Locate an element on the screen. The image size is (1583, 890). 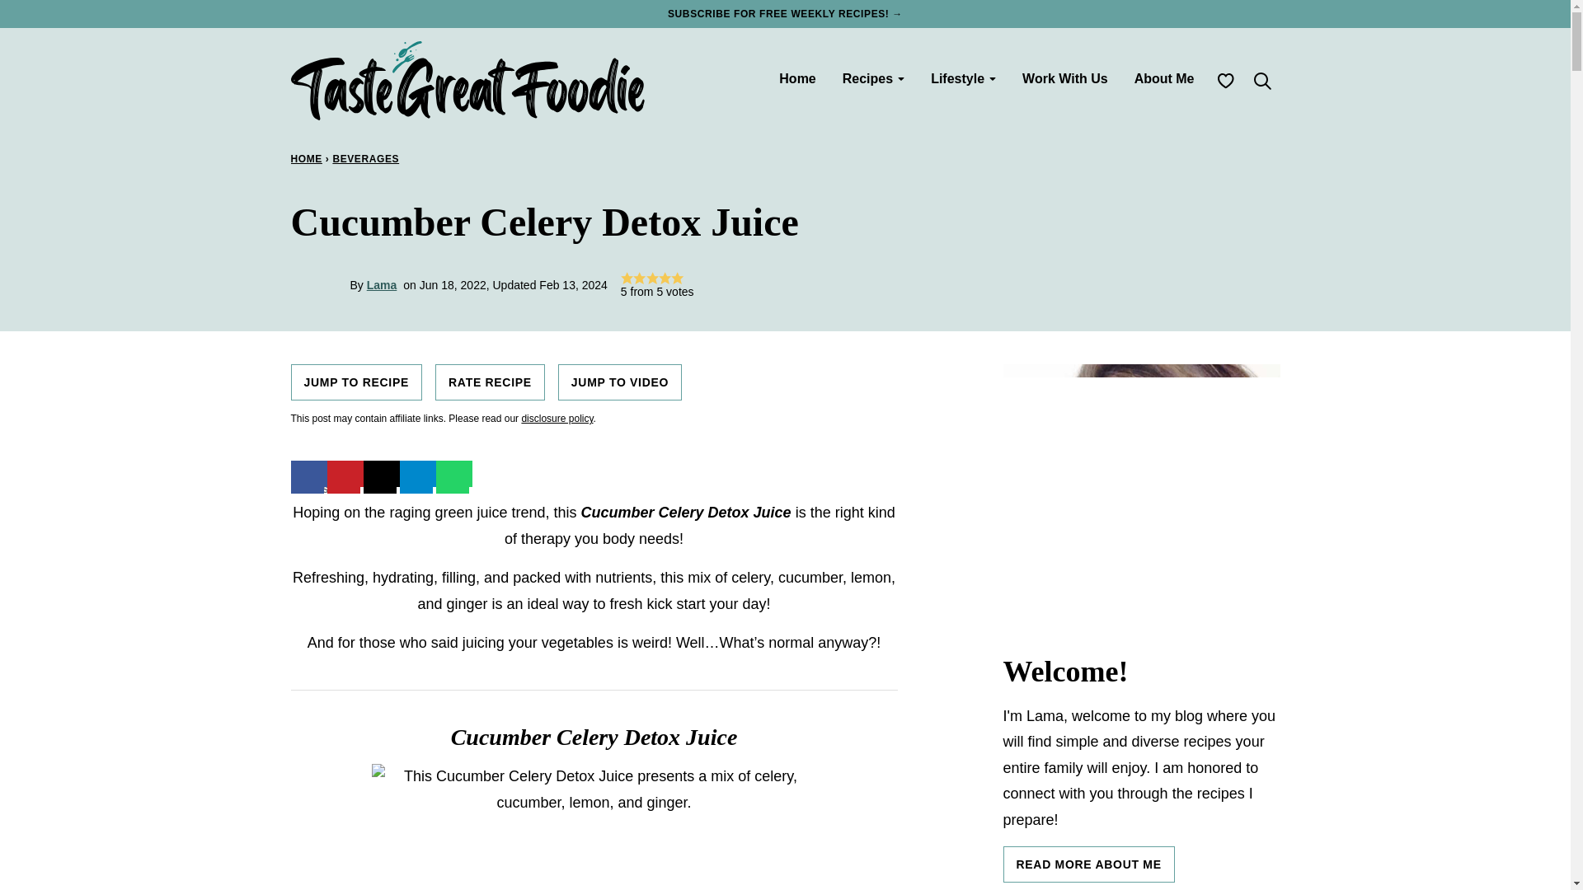
Share on WhatsApp is located at coordinates (453, 473).